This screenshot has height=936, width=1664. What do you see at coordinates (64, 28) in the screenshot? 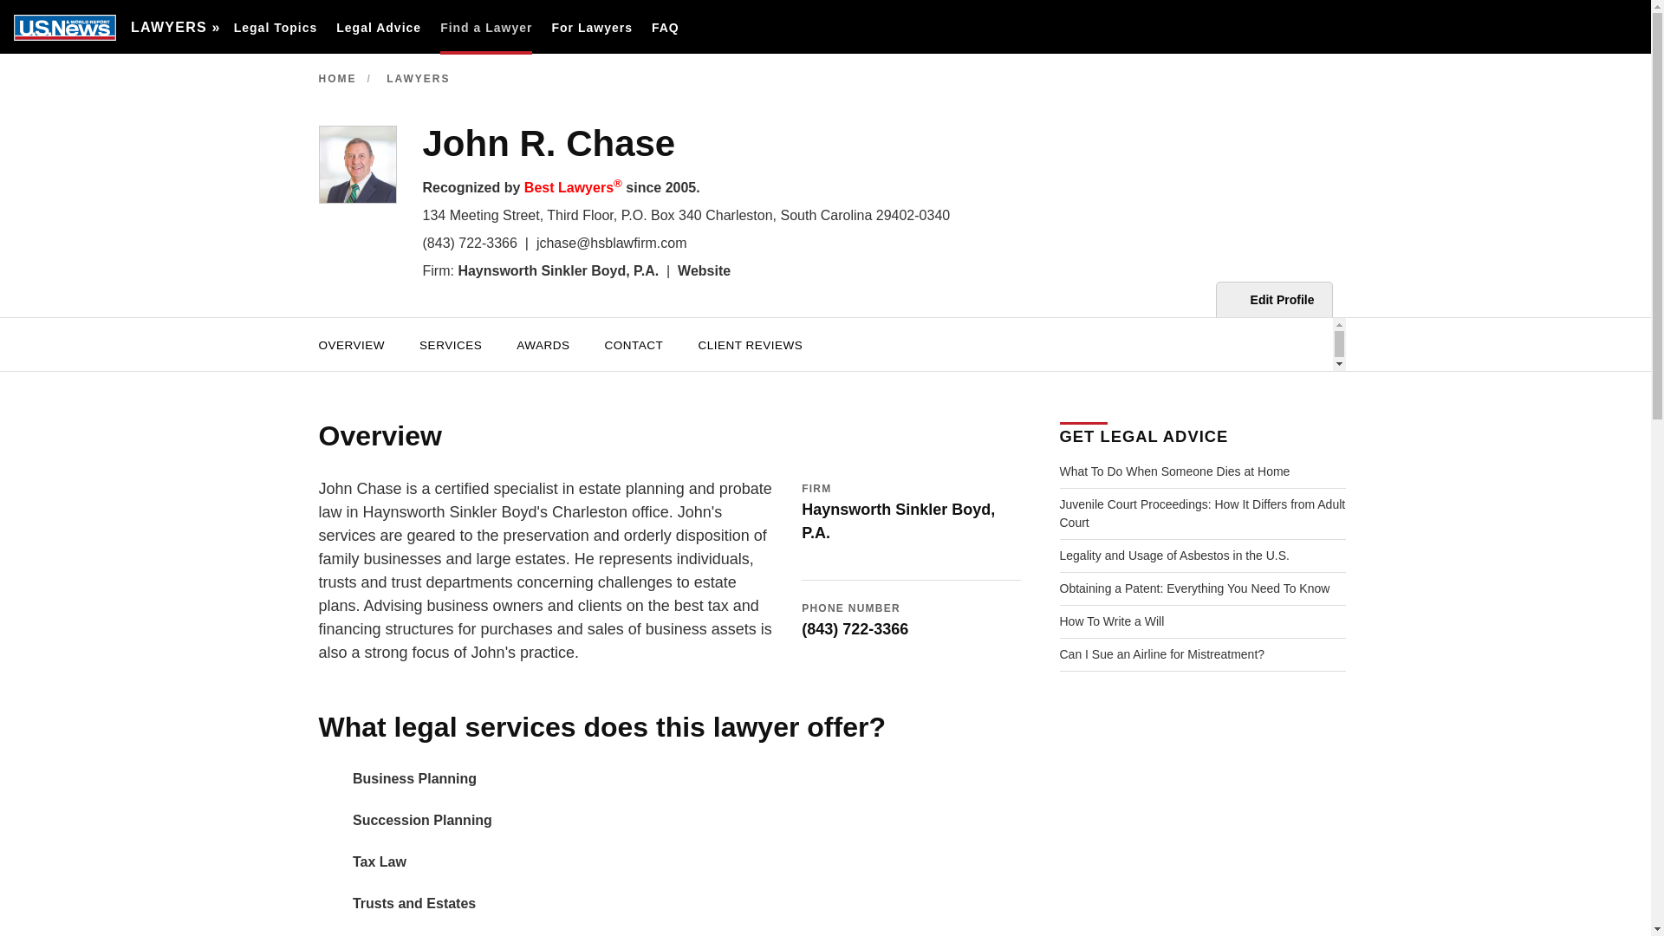
I see `U.S. News` at bounding box center [64, 28].